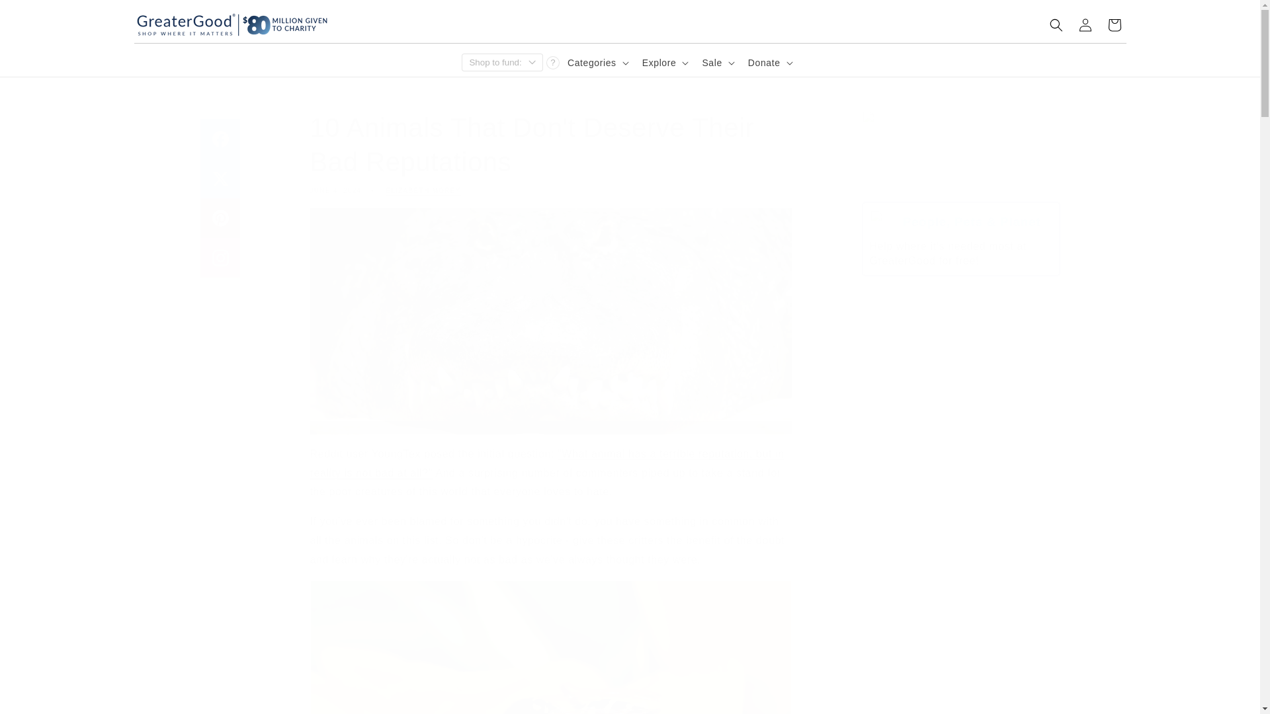 This screenshot has height=714, width=1270. Describe the element at coordinates (220, 218) in the screenshot. I see `Share on Pinterest` at that location.